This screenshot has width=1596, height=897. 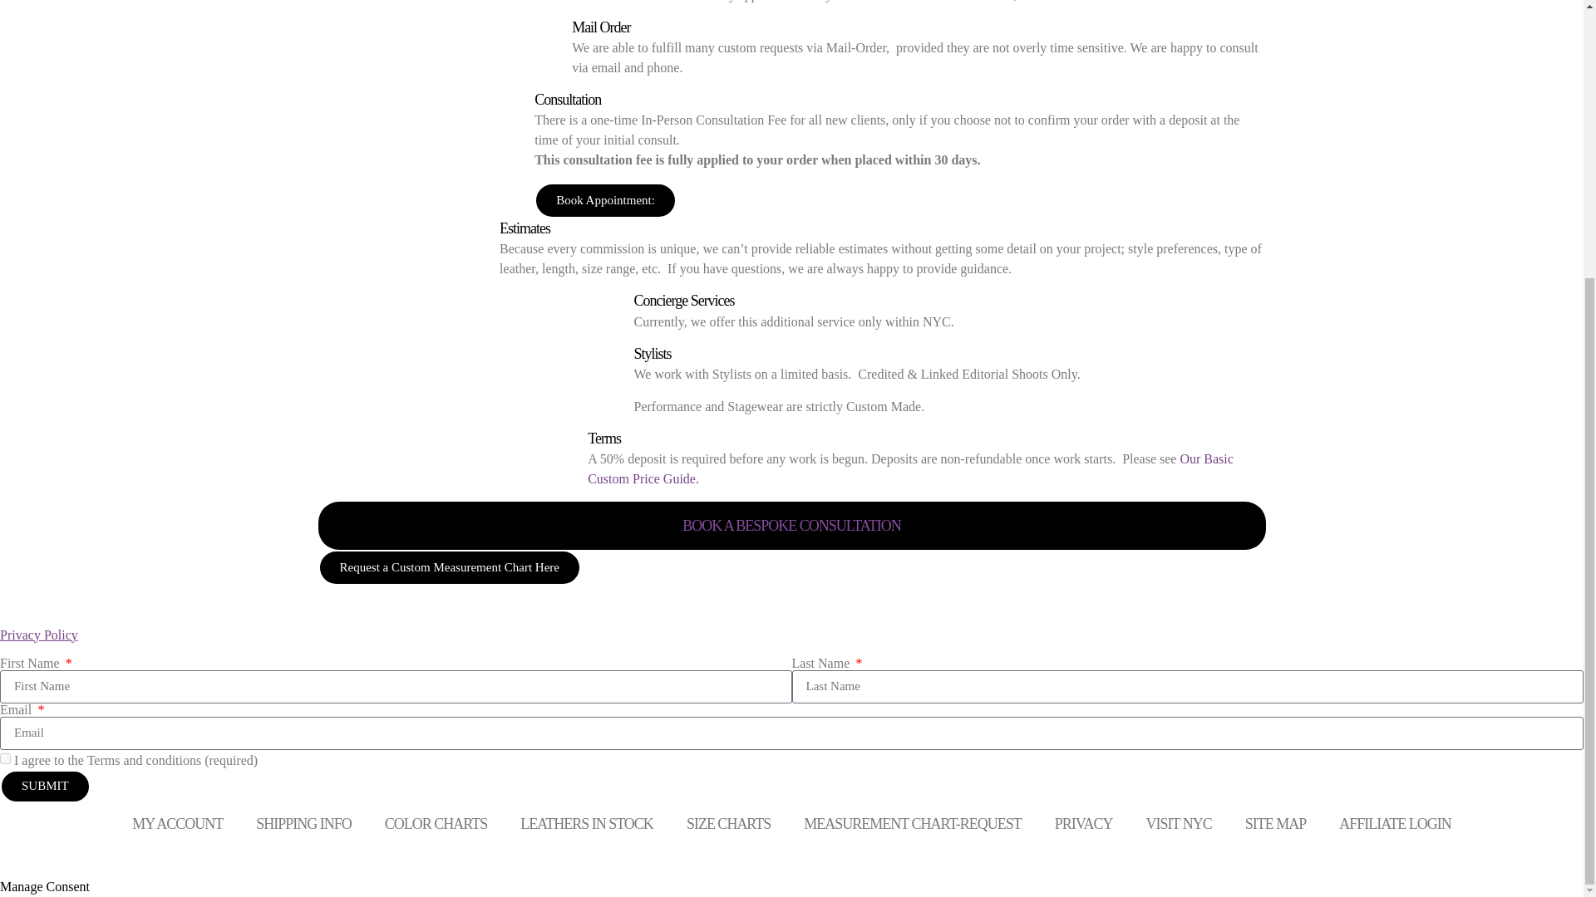 What do you see at coordinates (5, 759) in the screenshot?
I see `on` at bounding box center [5, 759].